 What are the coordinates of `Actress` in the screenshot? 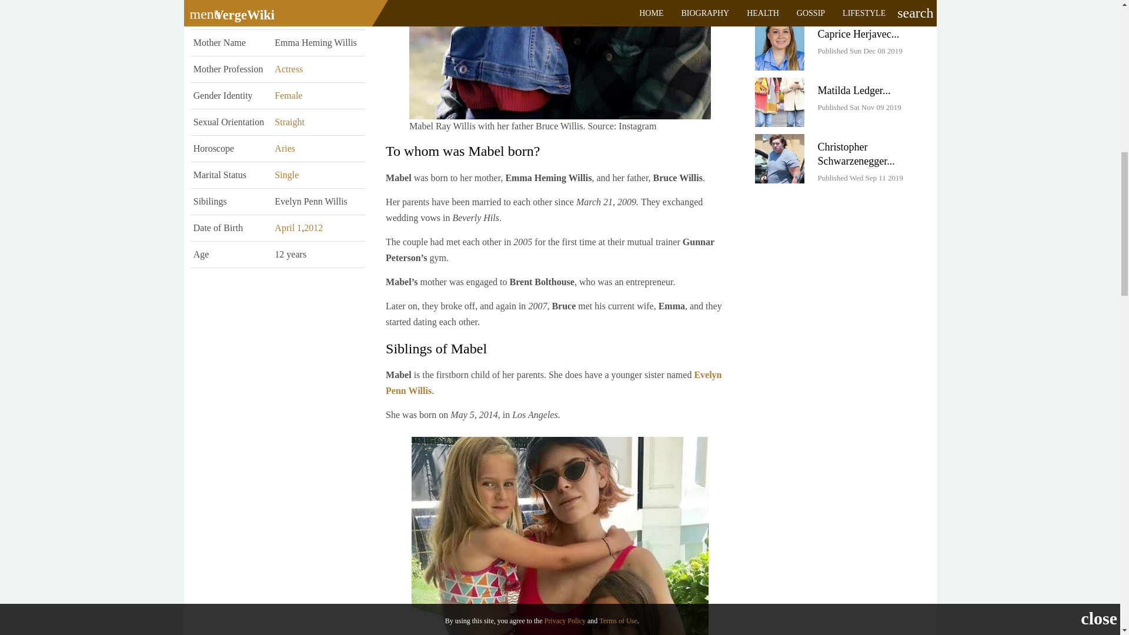 It's located at (288, 69).